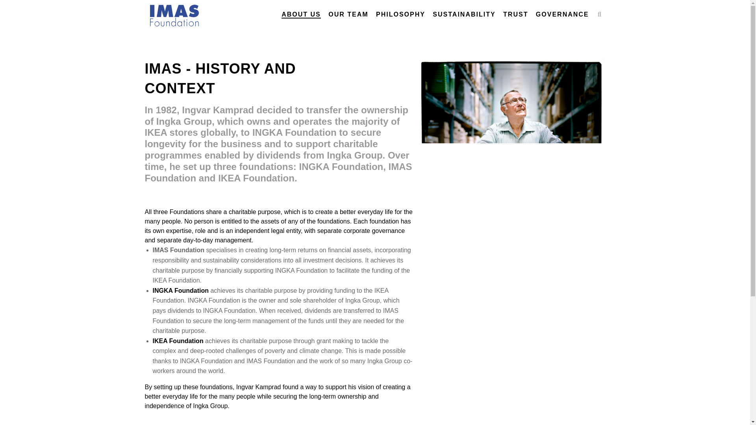  Describe the element at coordinates (515, 15) in the screenshot. I see `TRUST` at that location.